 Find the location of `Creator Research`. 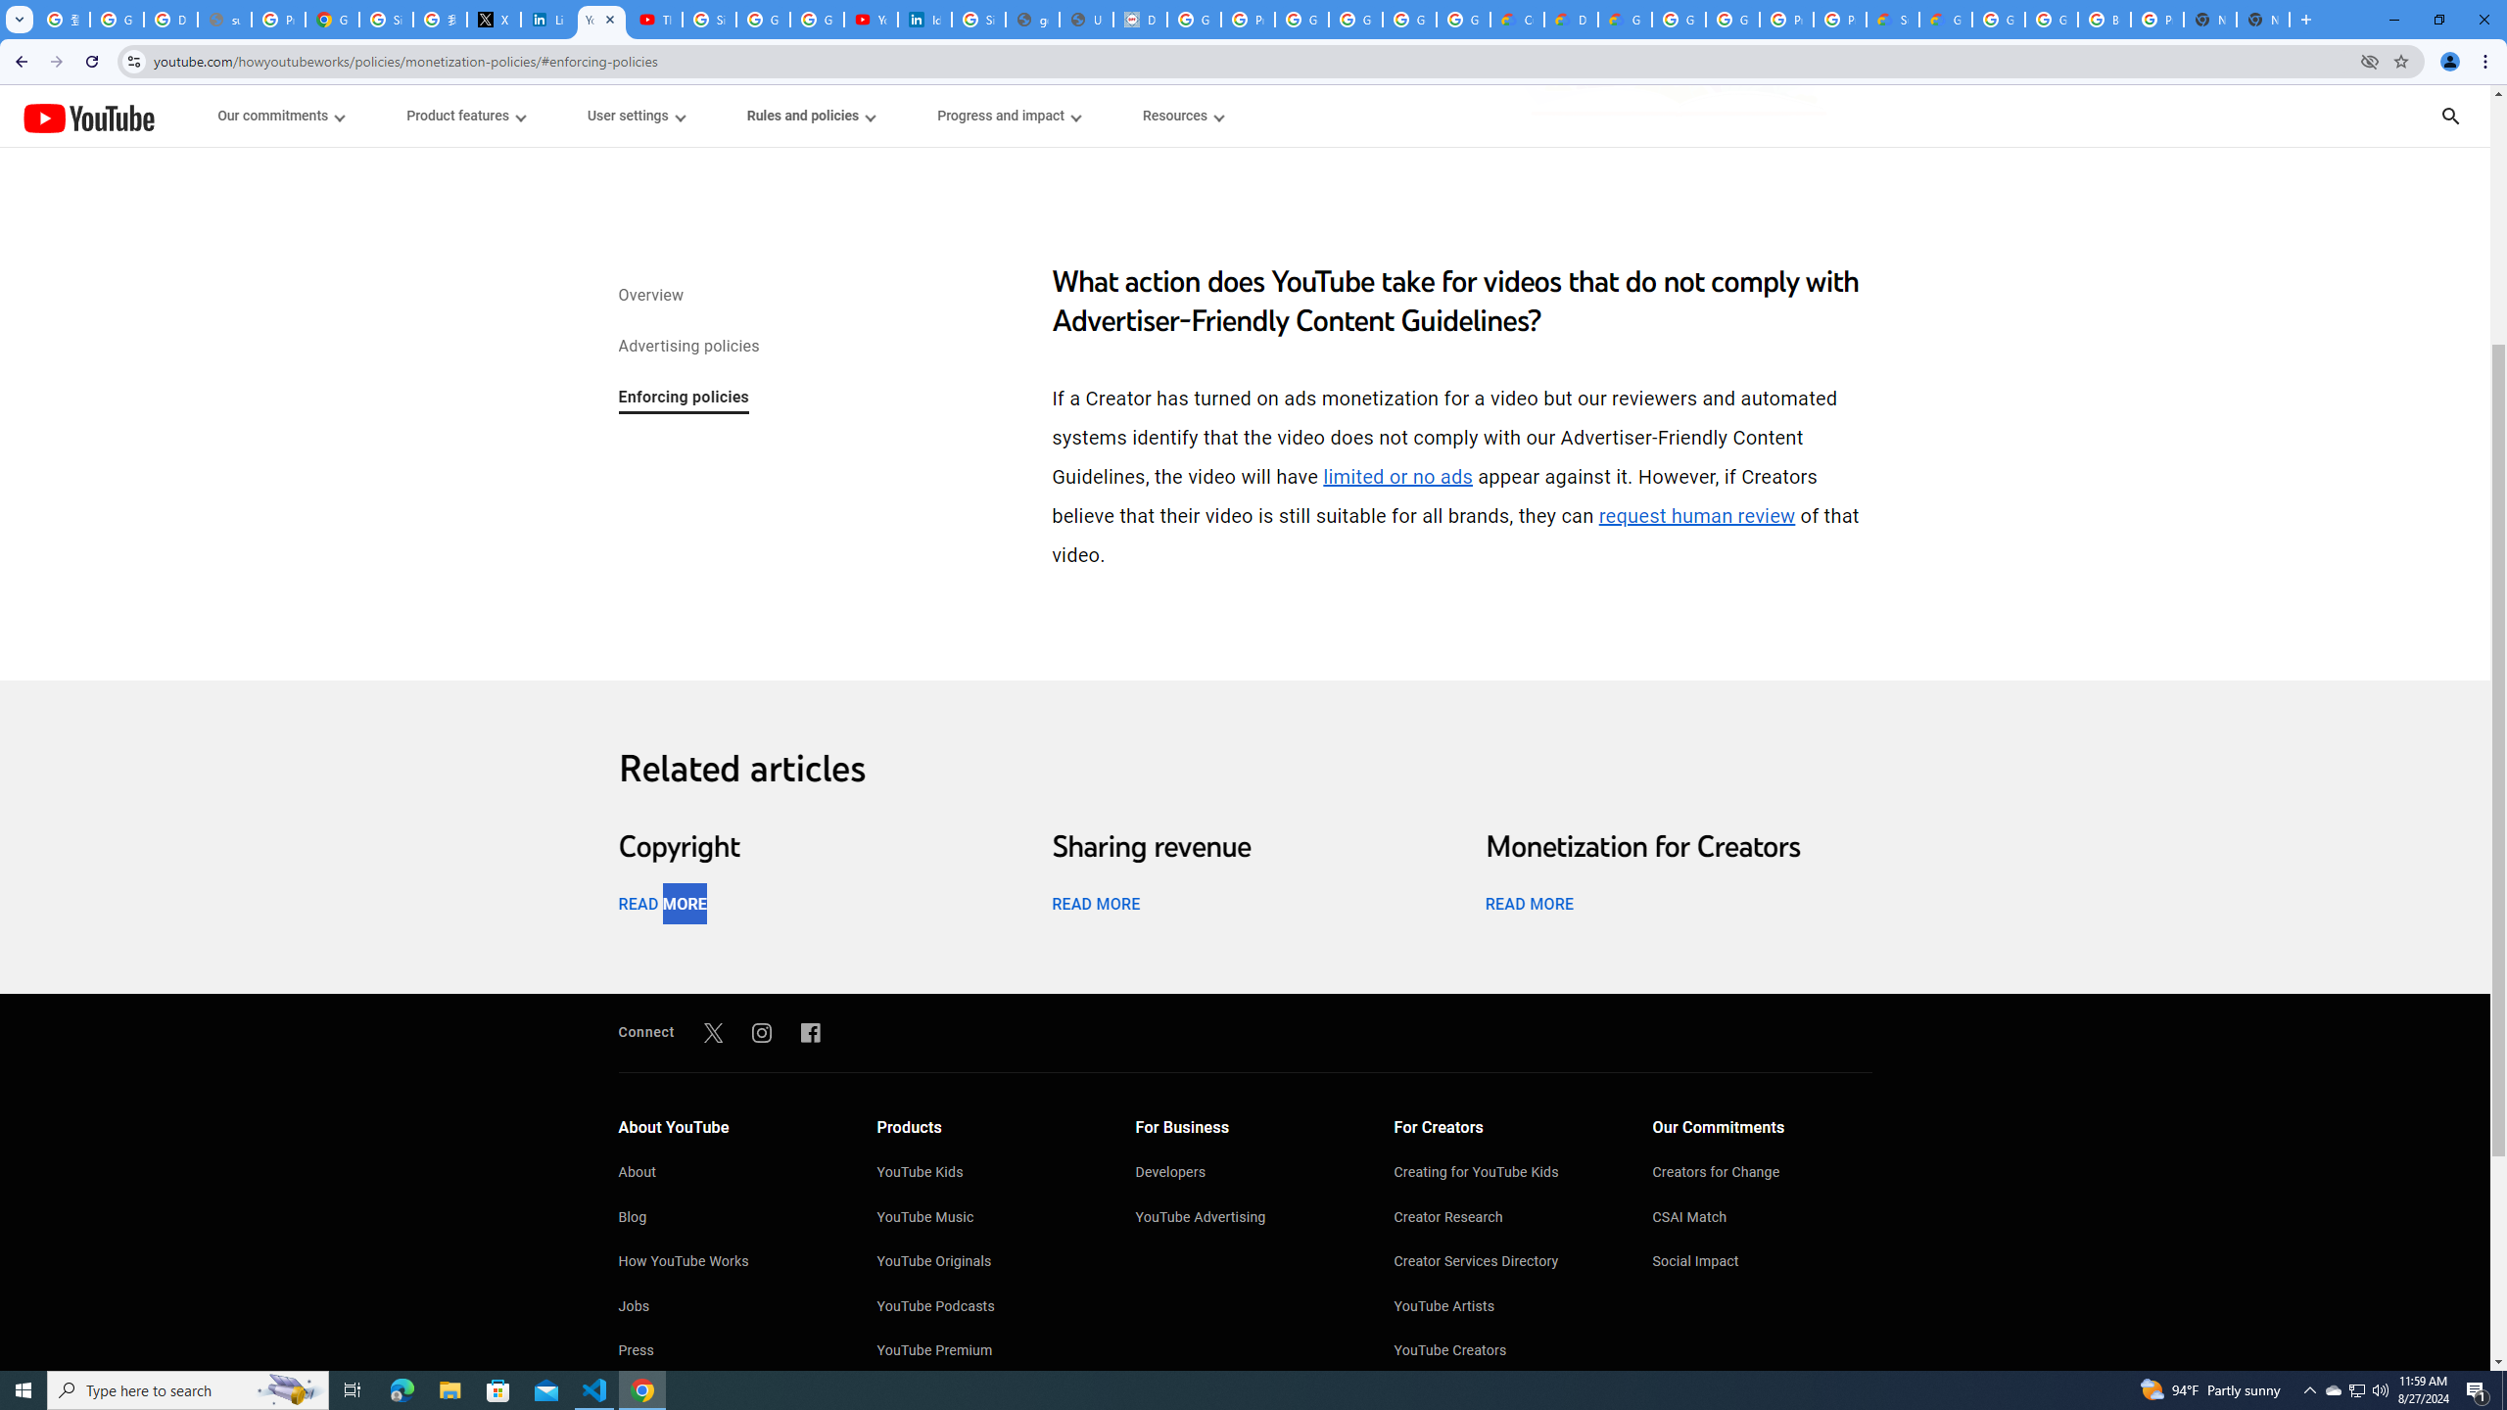

Creator Research is located at coordinates (1504, 1219).